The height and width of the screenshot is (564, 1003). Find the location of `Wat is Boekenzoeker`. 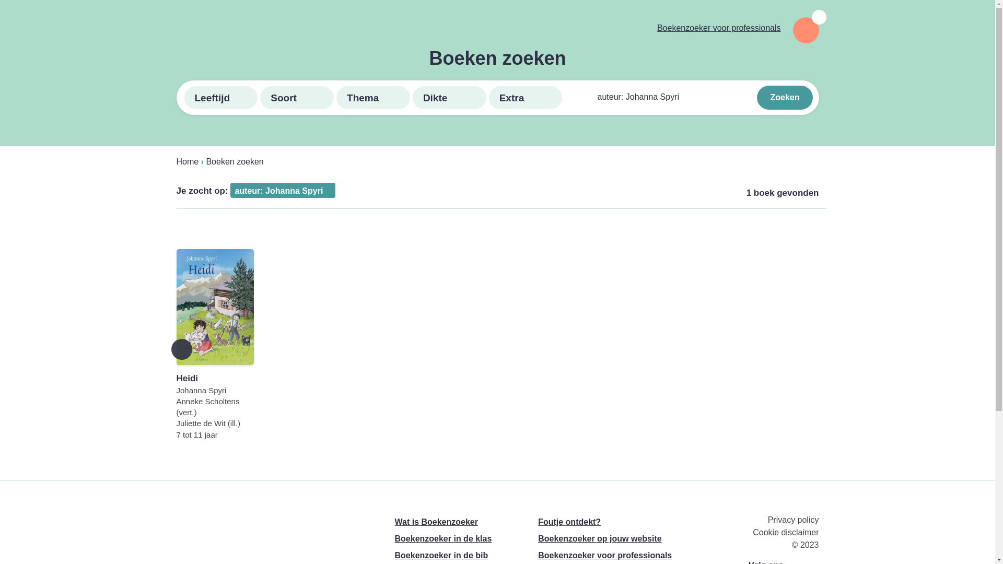

Wat is Boekenzoeker is located at coordinates (437, 522).